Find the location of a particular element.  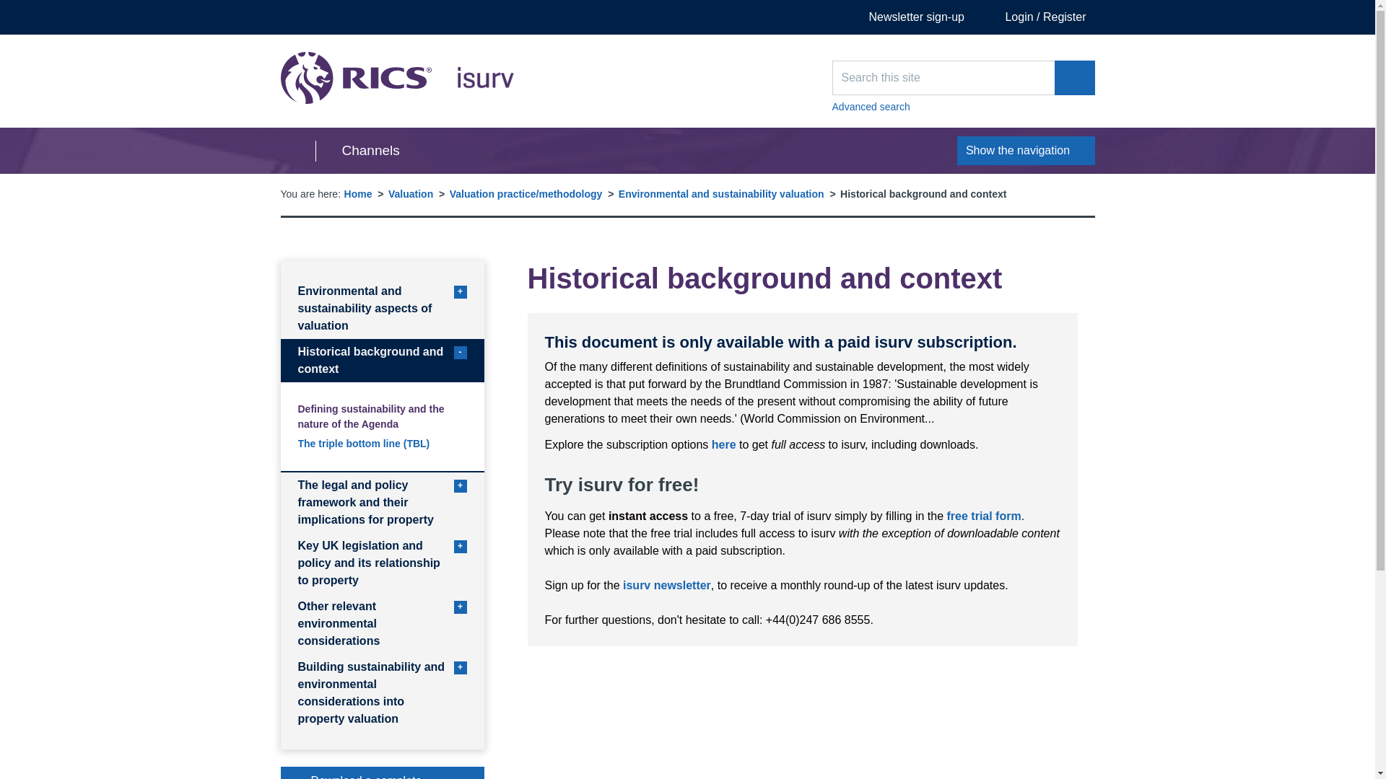

Show the navigation is located at coordinates (1074, 78).